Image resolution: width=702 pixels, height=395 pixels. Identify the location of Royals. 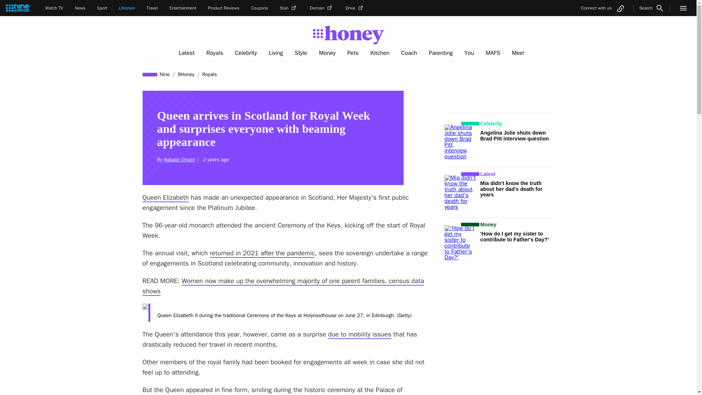
(214, 53).